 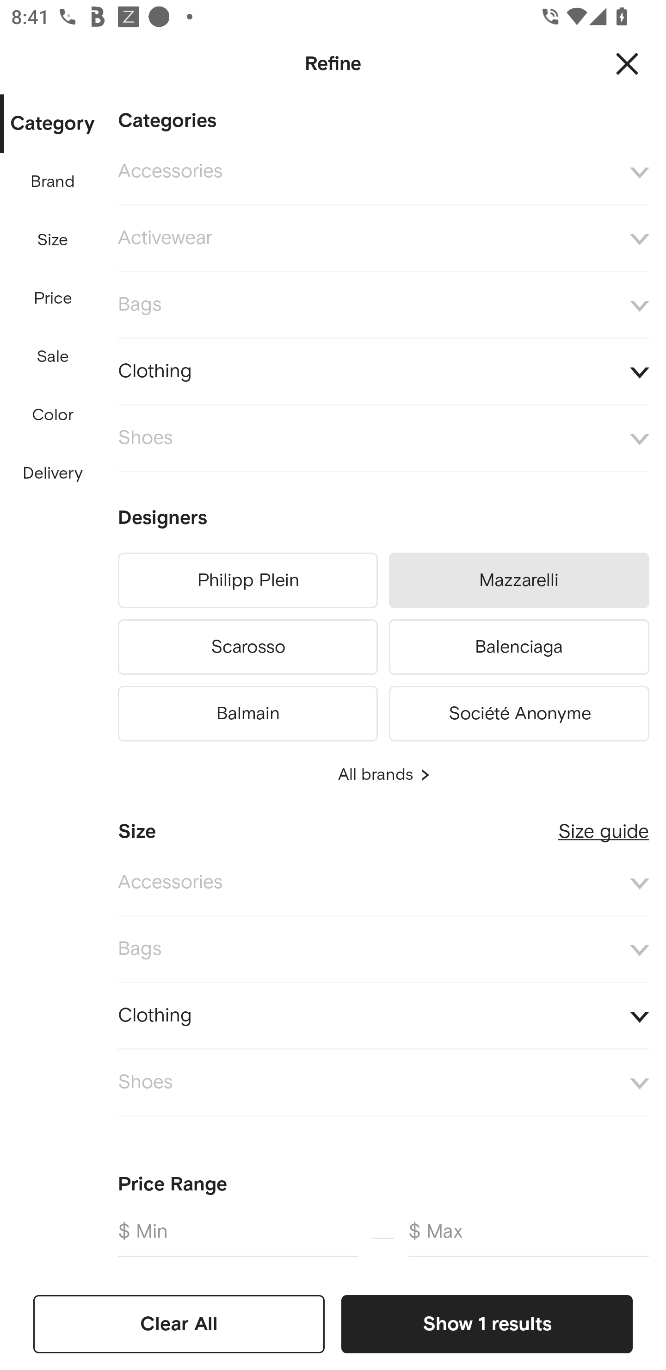 I want to click on Size, so click(x=52, y=240).